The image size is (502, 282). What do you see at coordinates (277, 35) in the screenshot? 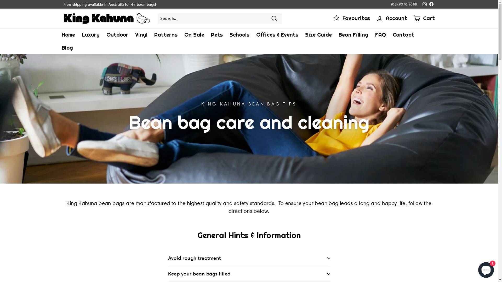
I see `Offices & Events` at bounding box center [277, 35].